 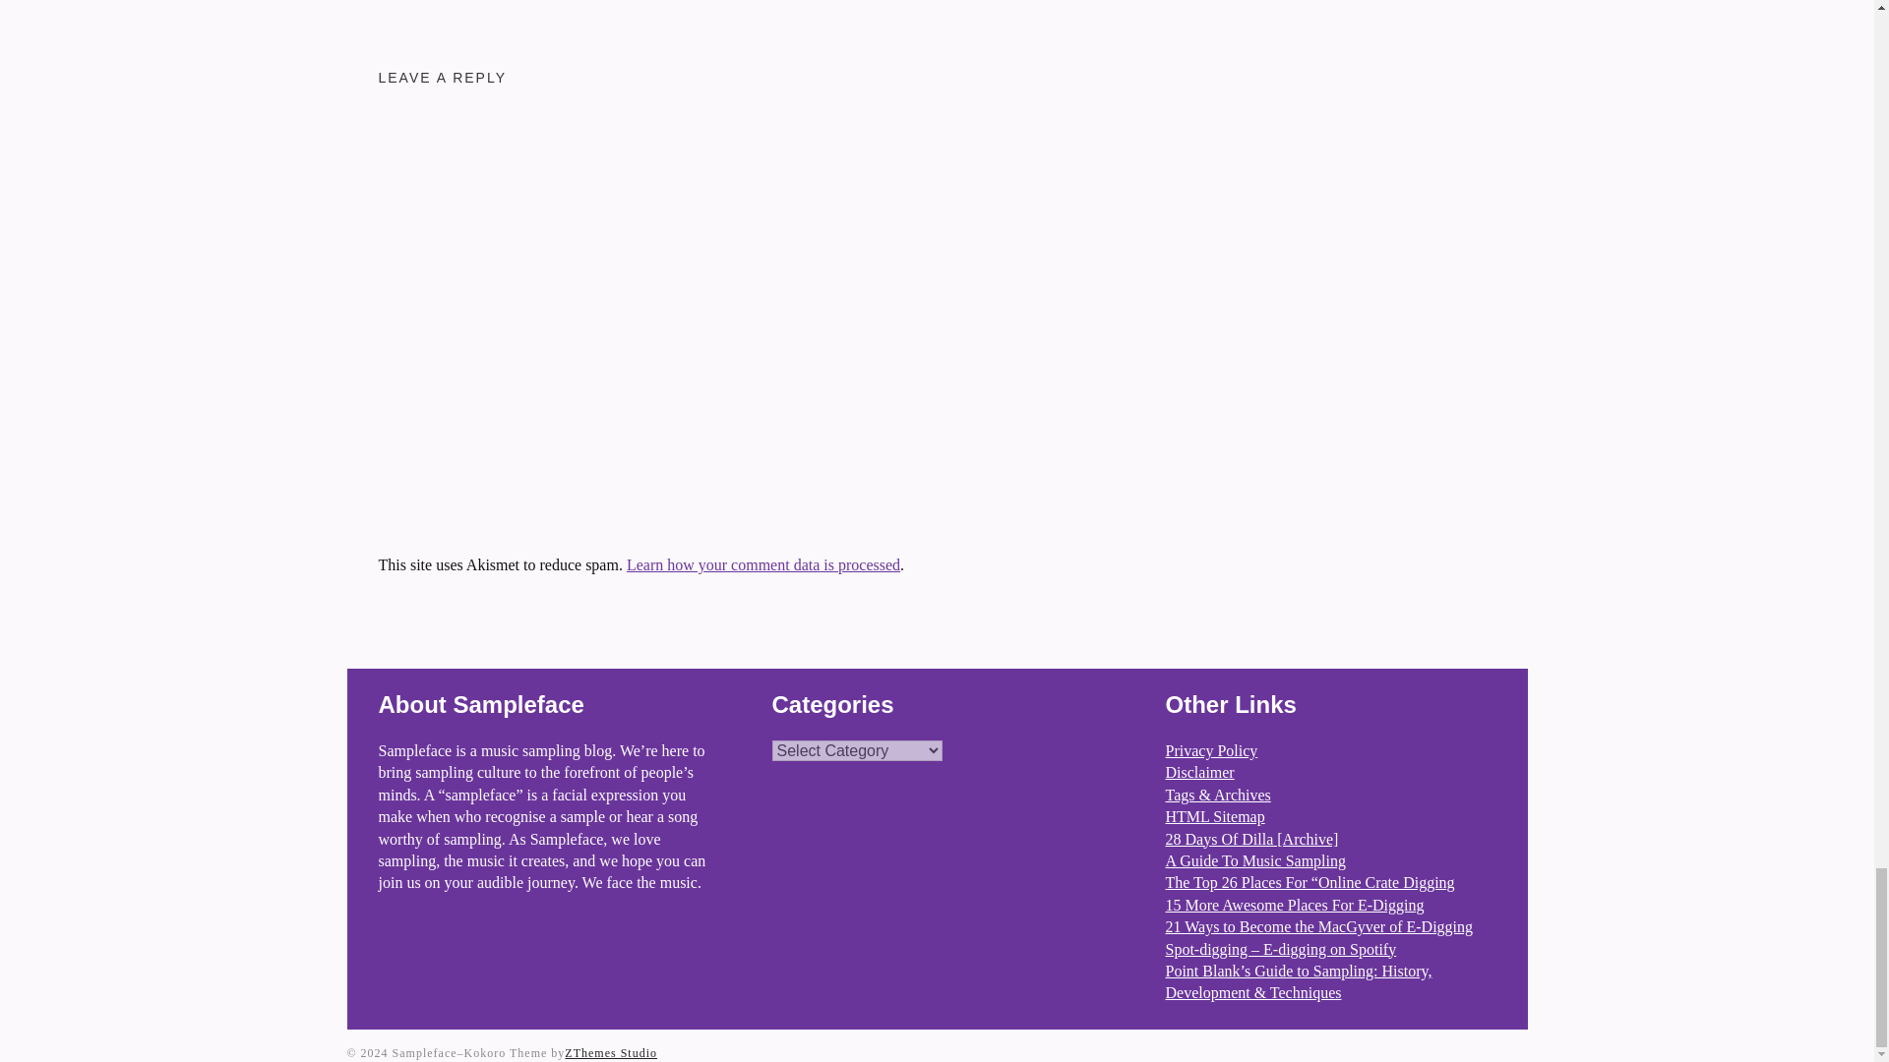 What do you see at coordinates (1214, 816) in the screenshot?
I see `HTML Sitemap` at bounding box center [1214, 816].